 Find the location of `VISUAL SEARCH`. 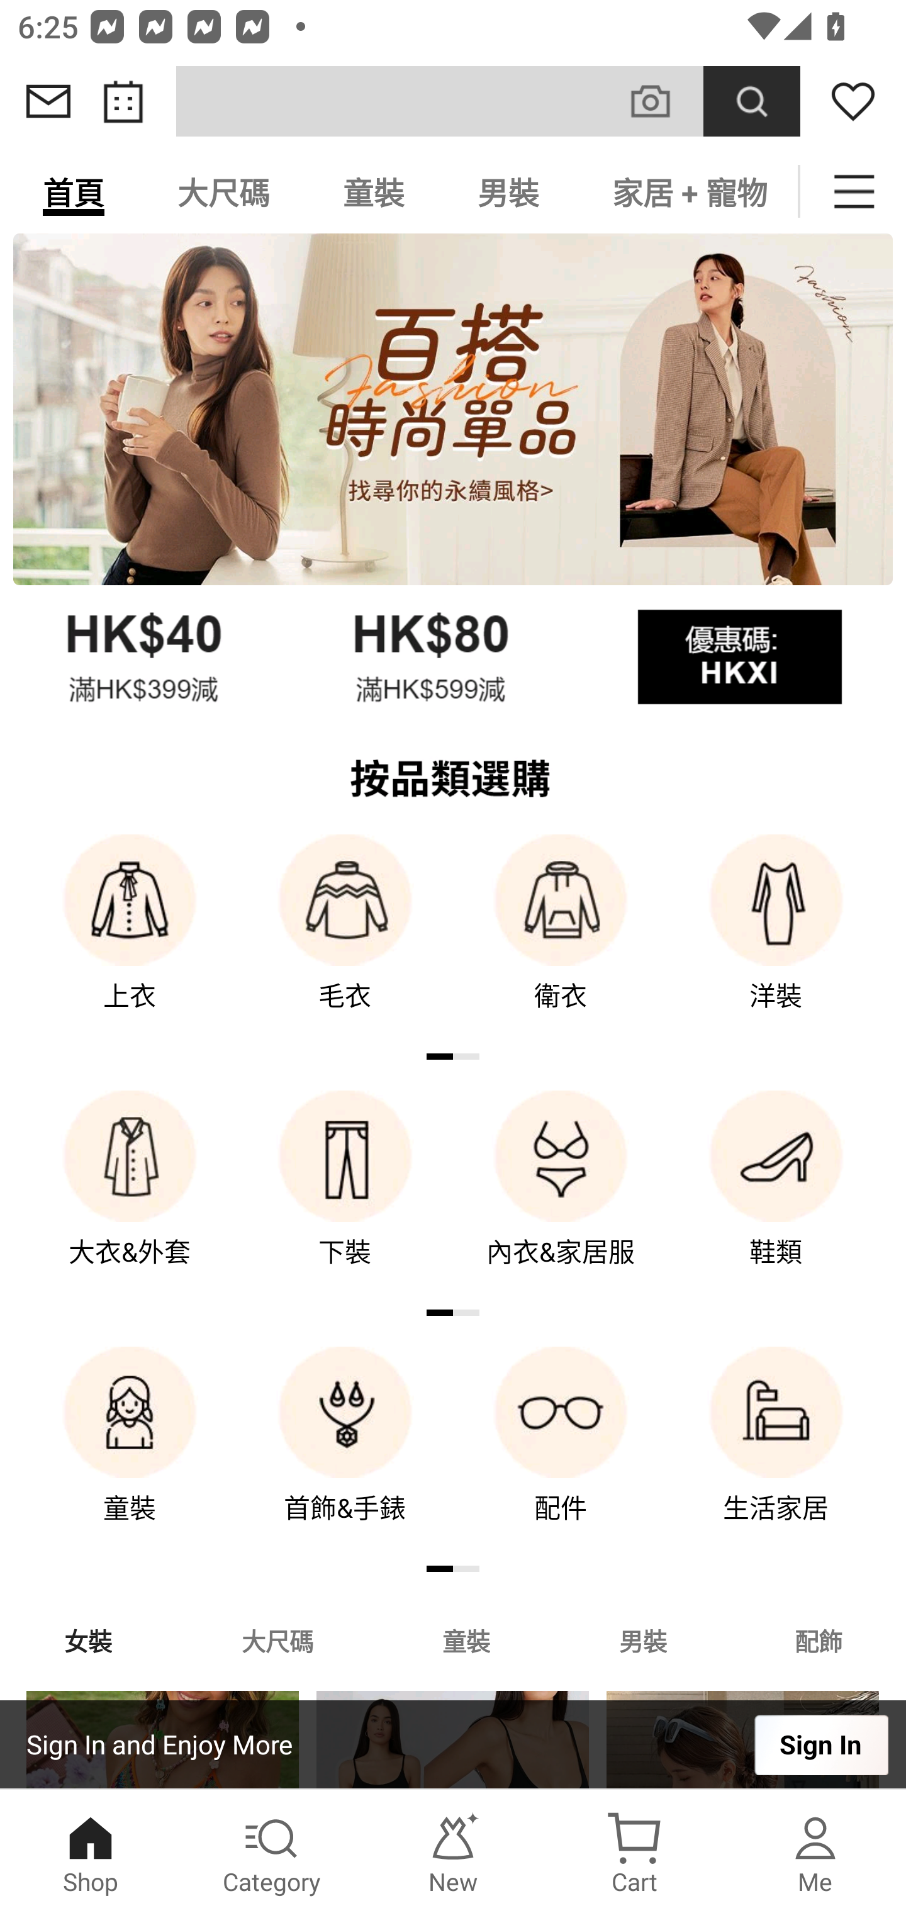

VISUAL SEARCH is located at coordinates (663, 101).